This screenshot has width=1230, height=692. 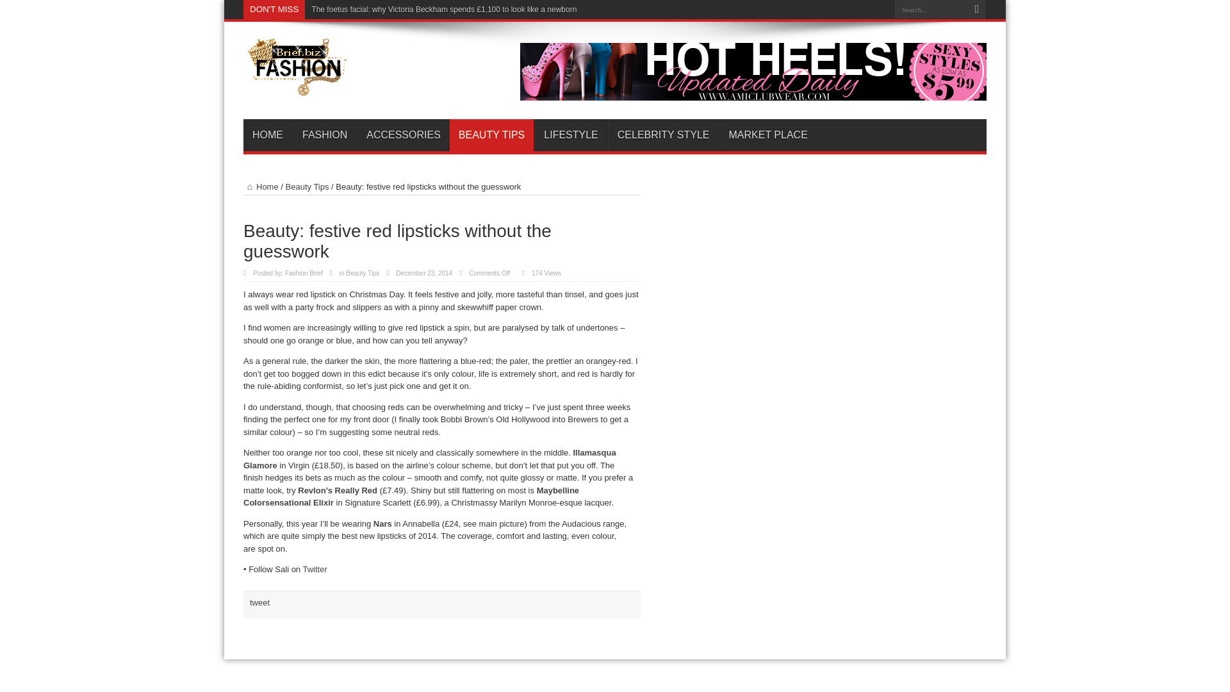 What do you see at coordinates (297, 87) in the screenshot?
I see `Fashion Brief` at bounding box center [297, 87].